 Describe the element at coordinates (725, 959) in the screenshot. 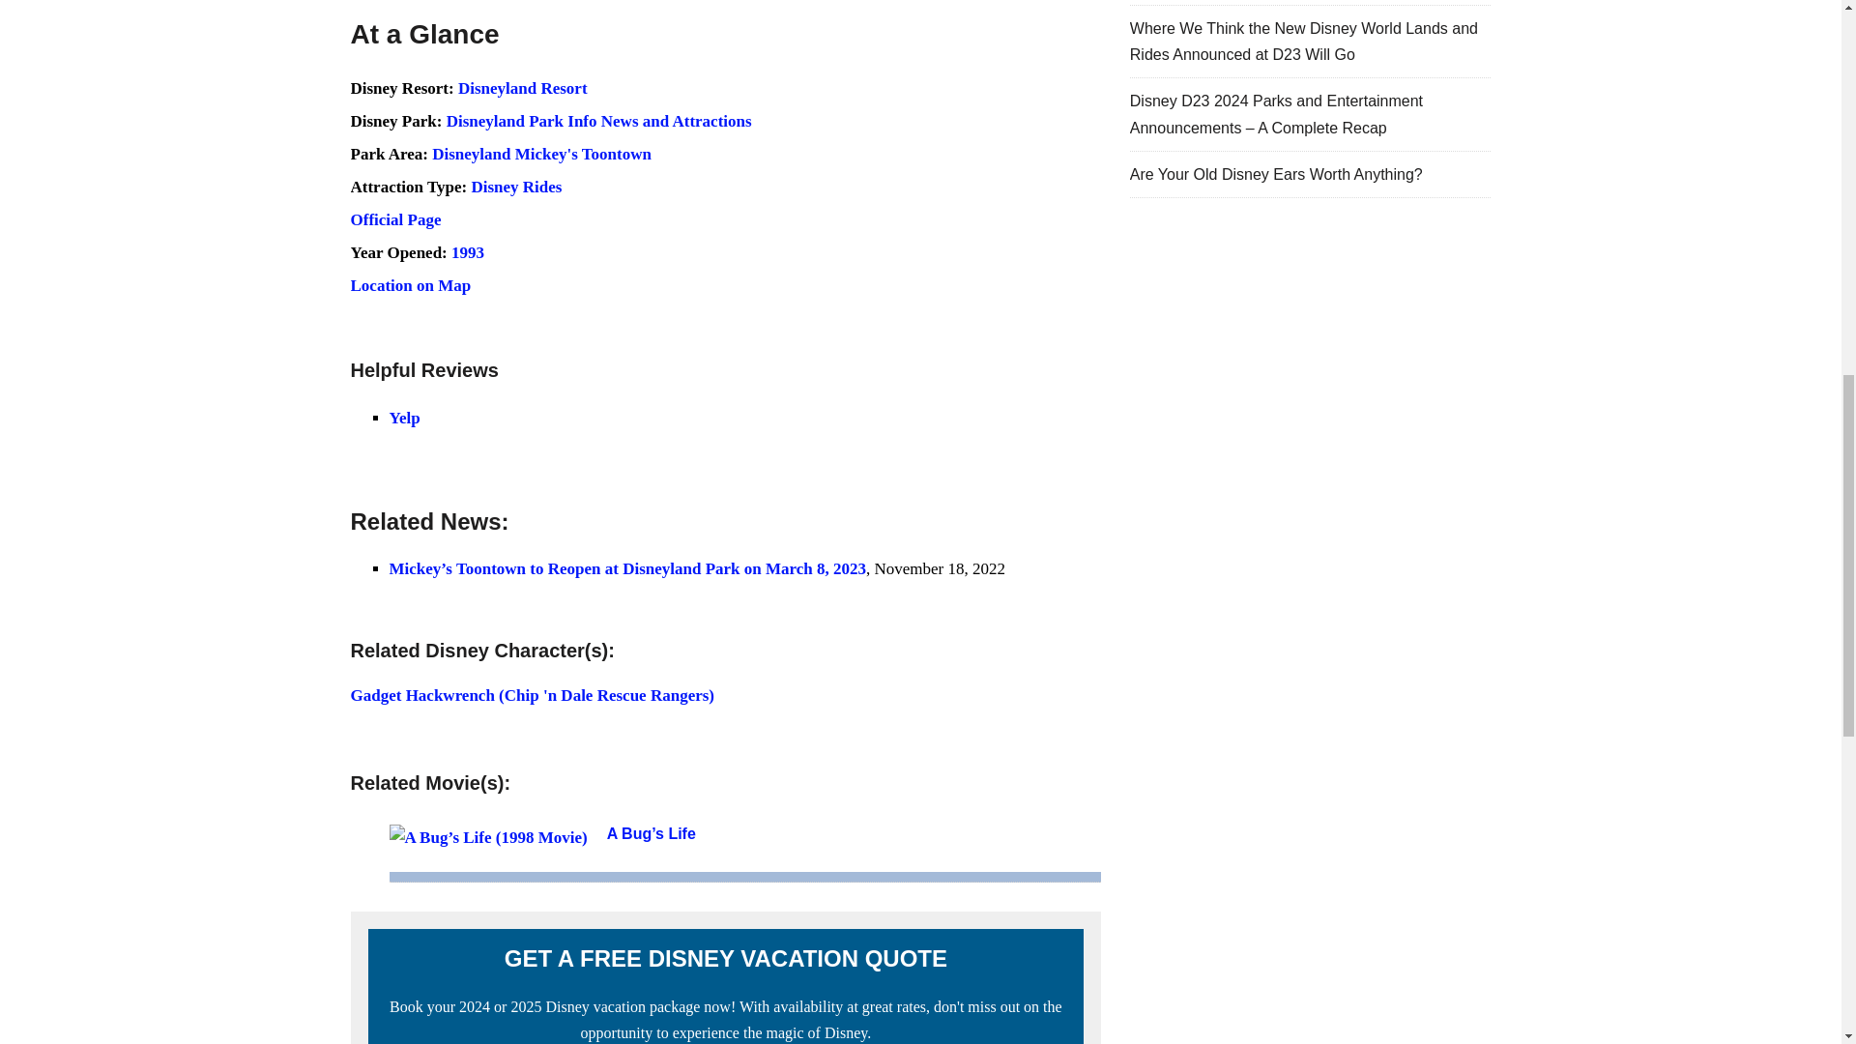

I see `GET A FREE DISNEY VACATION QUOTE` at that location.